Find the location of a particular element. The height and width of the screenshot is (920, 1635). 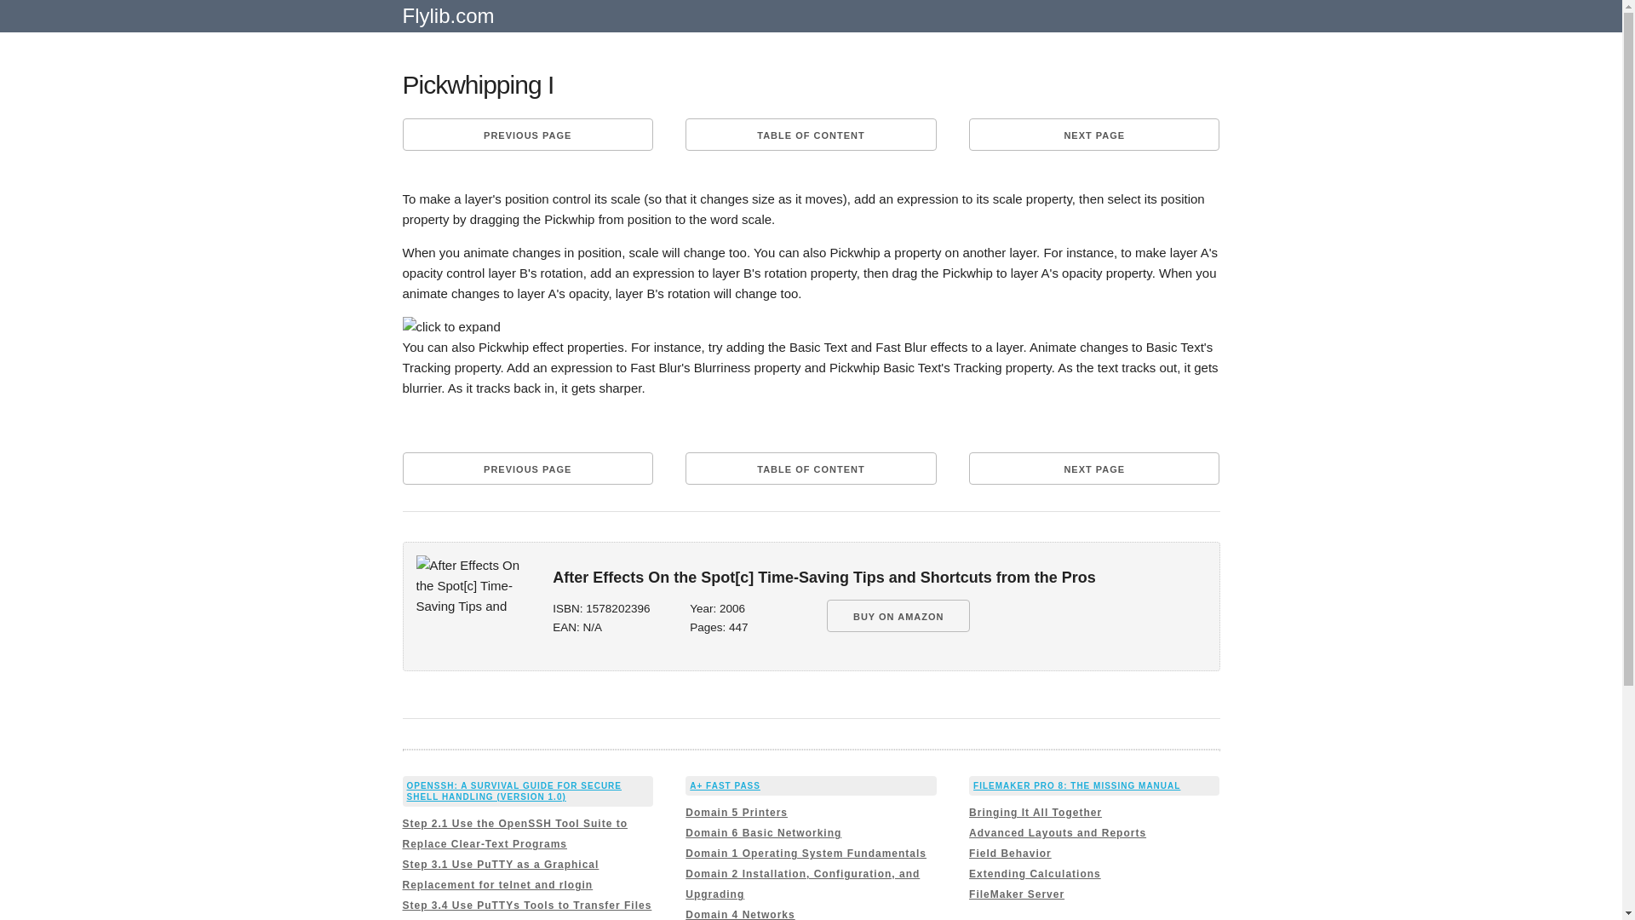

Advanced Layouts and Reports is located at coordinates (1058, 832).